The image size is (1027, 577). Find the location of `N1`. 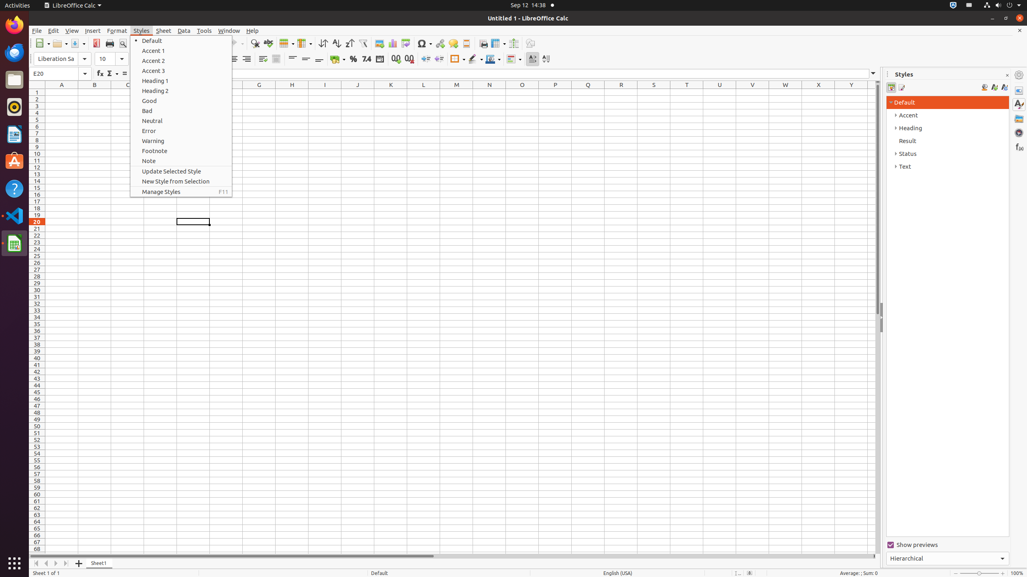

N1 is located at coordinates (489, 92).